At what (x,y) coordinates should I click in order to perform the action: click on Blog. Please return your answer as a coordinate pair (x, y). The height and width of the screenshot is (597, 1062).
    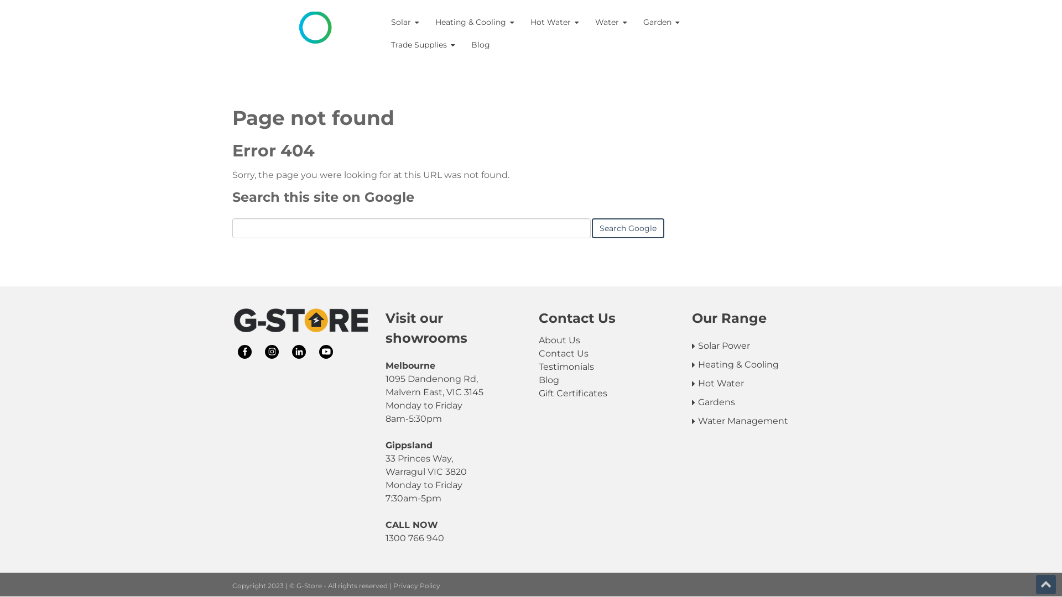
    Looking at the image, I should click on (607, 380).